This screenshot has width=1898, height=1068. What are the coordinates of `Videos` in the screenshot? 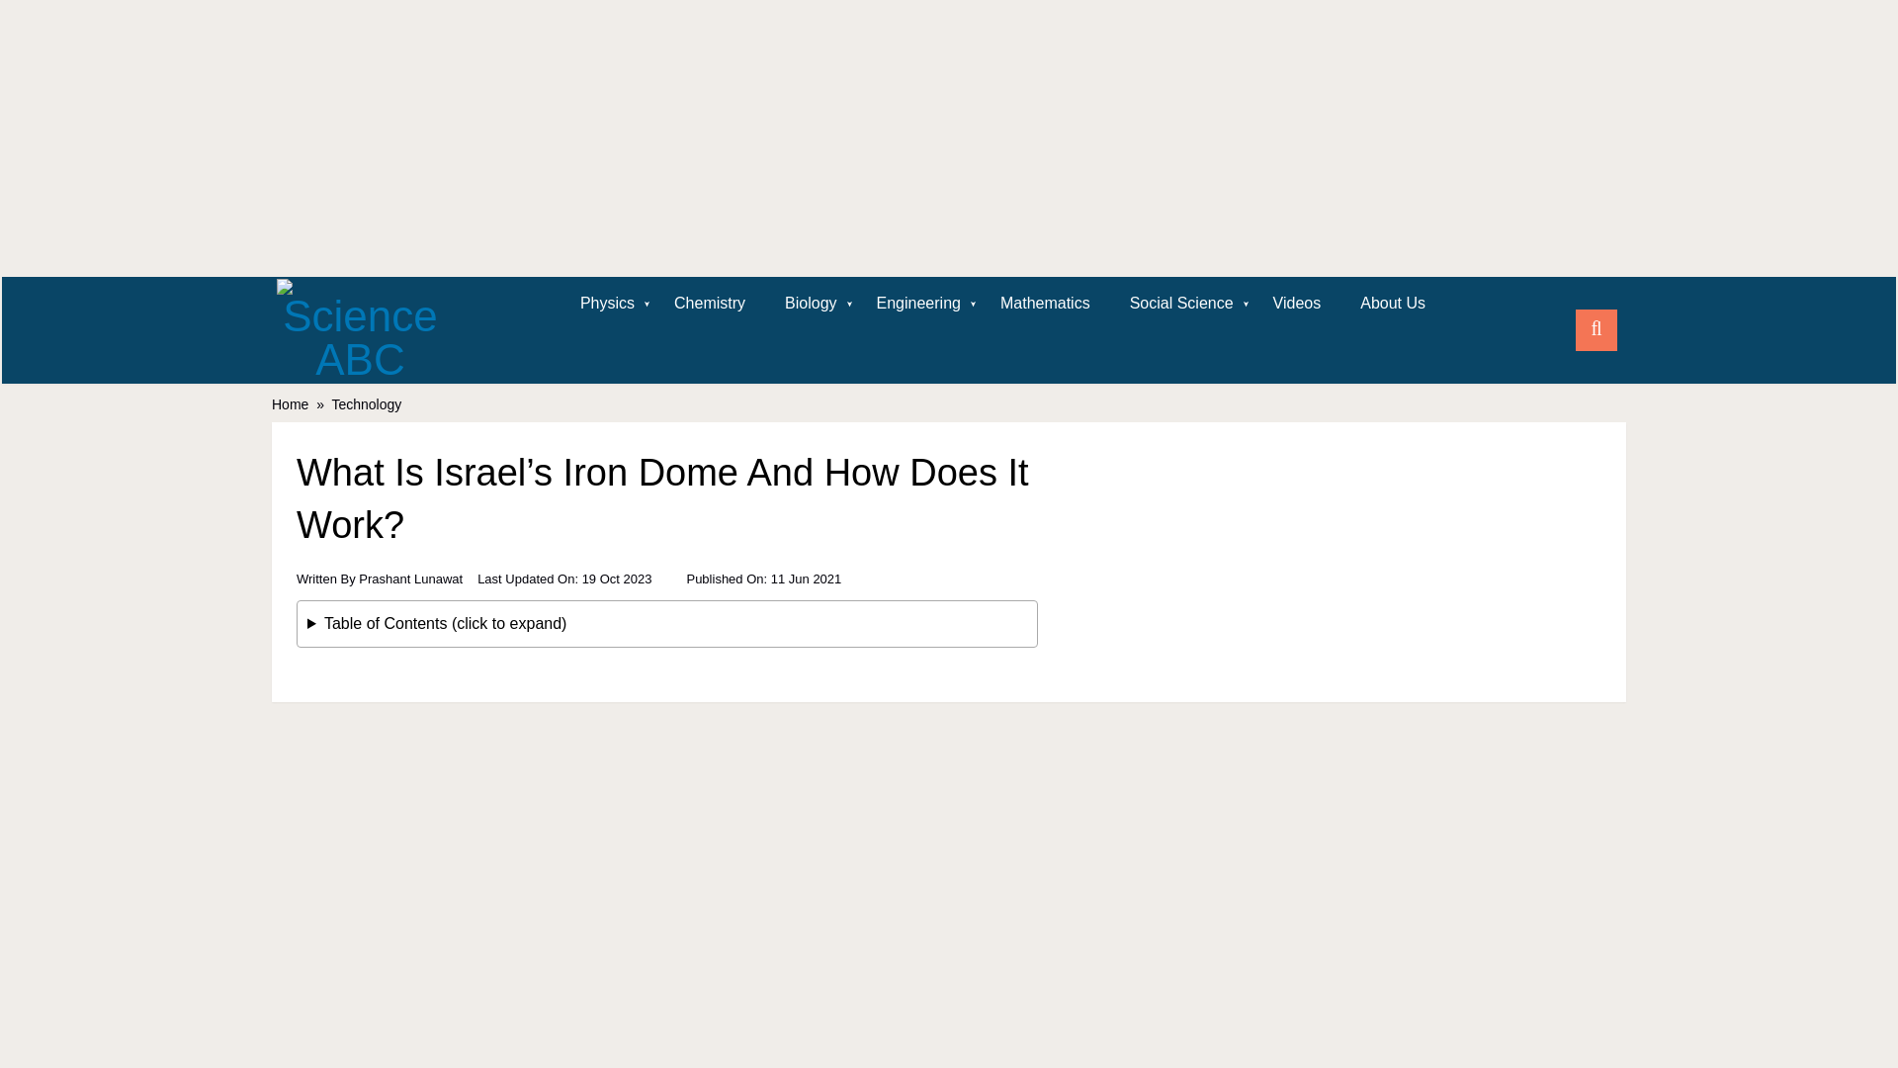 It's located at (1297, 303).